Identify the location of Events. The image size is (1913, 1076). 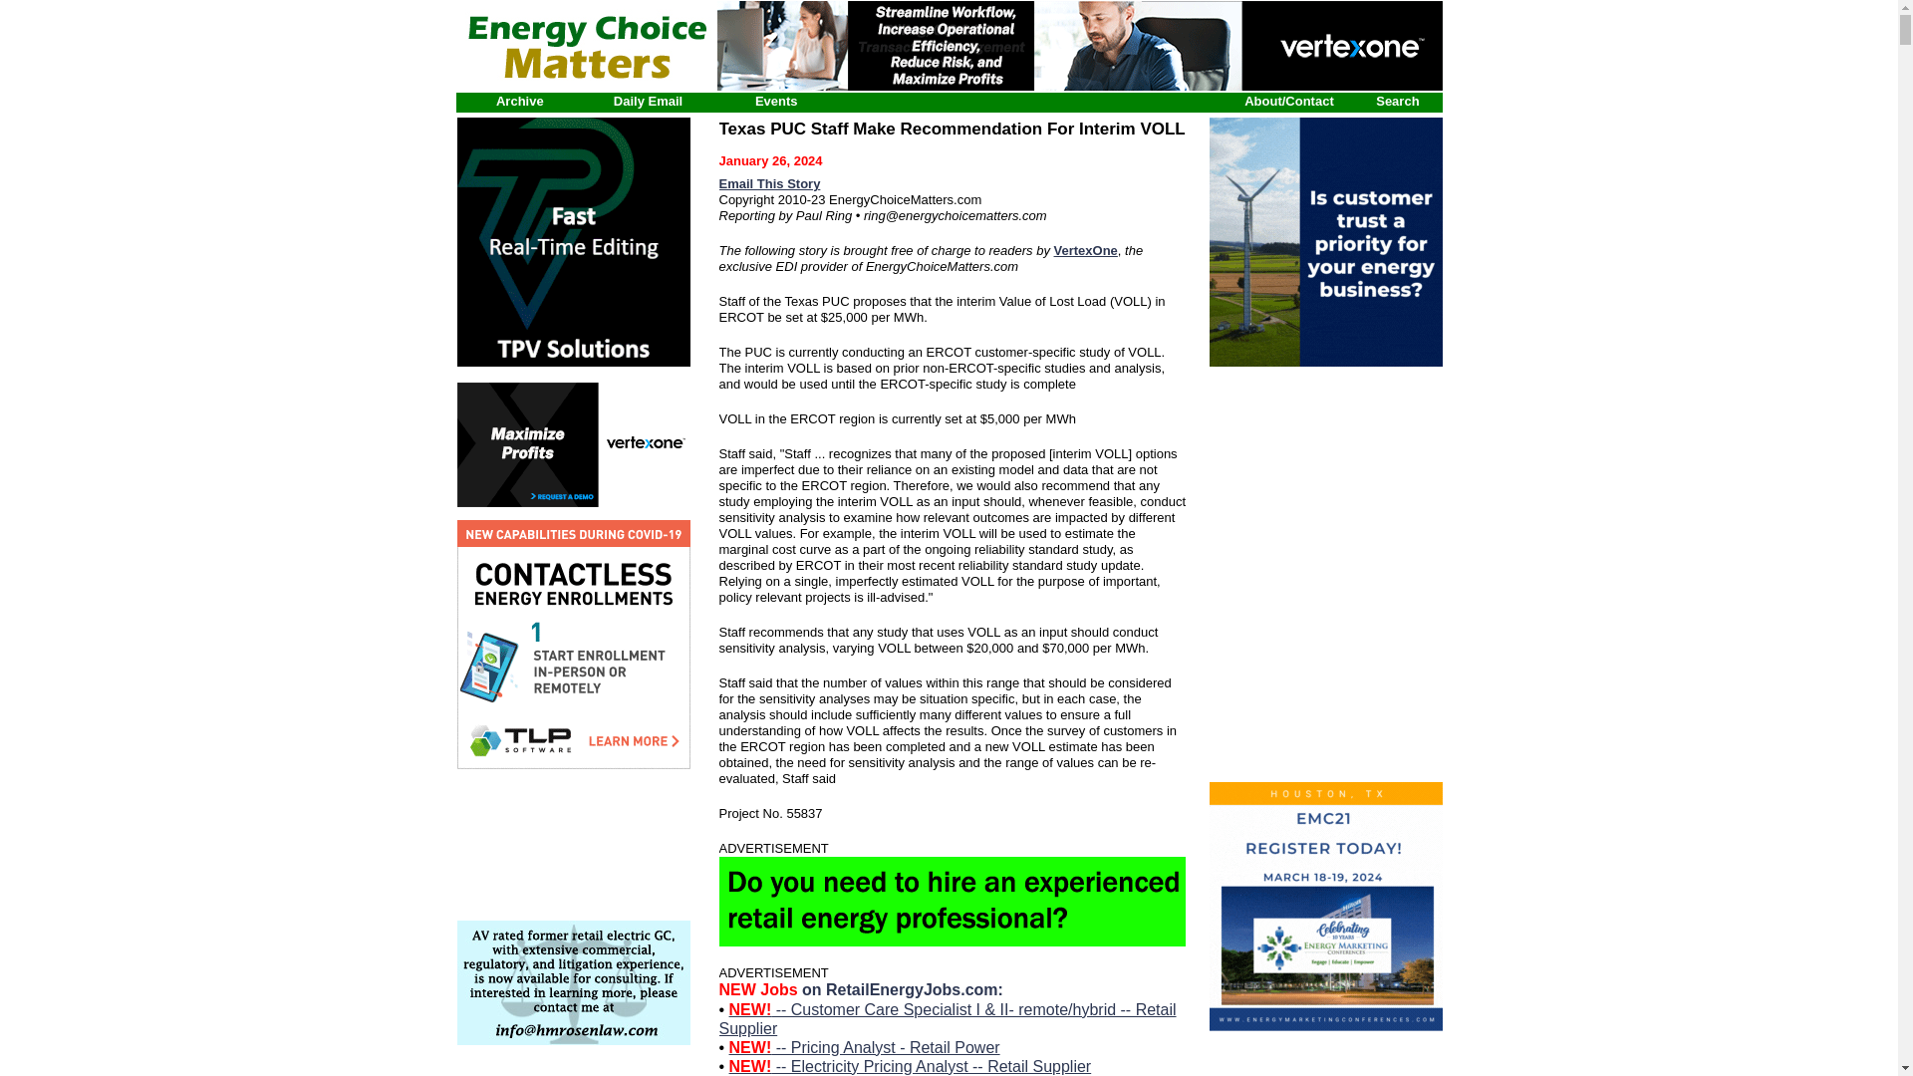
(776, 101).